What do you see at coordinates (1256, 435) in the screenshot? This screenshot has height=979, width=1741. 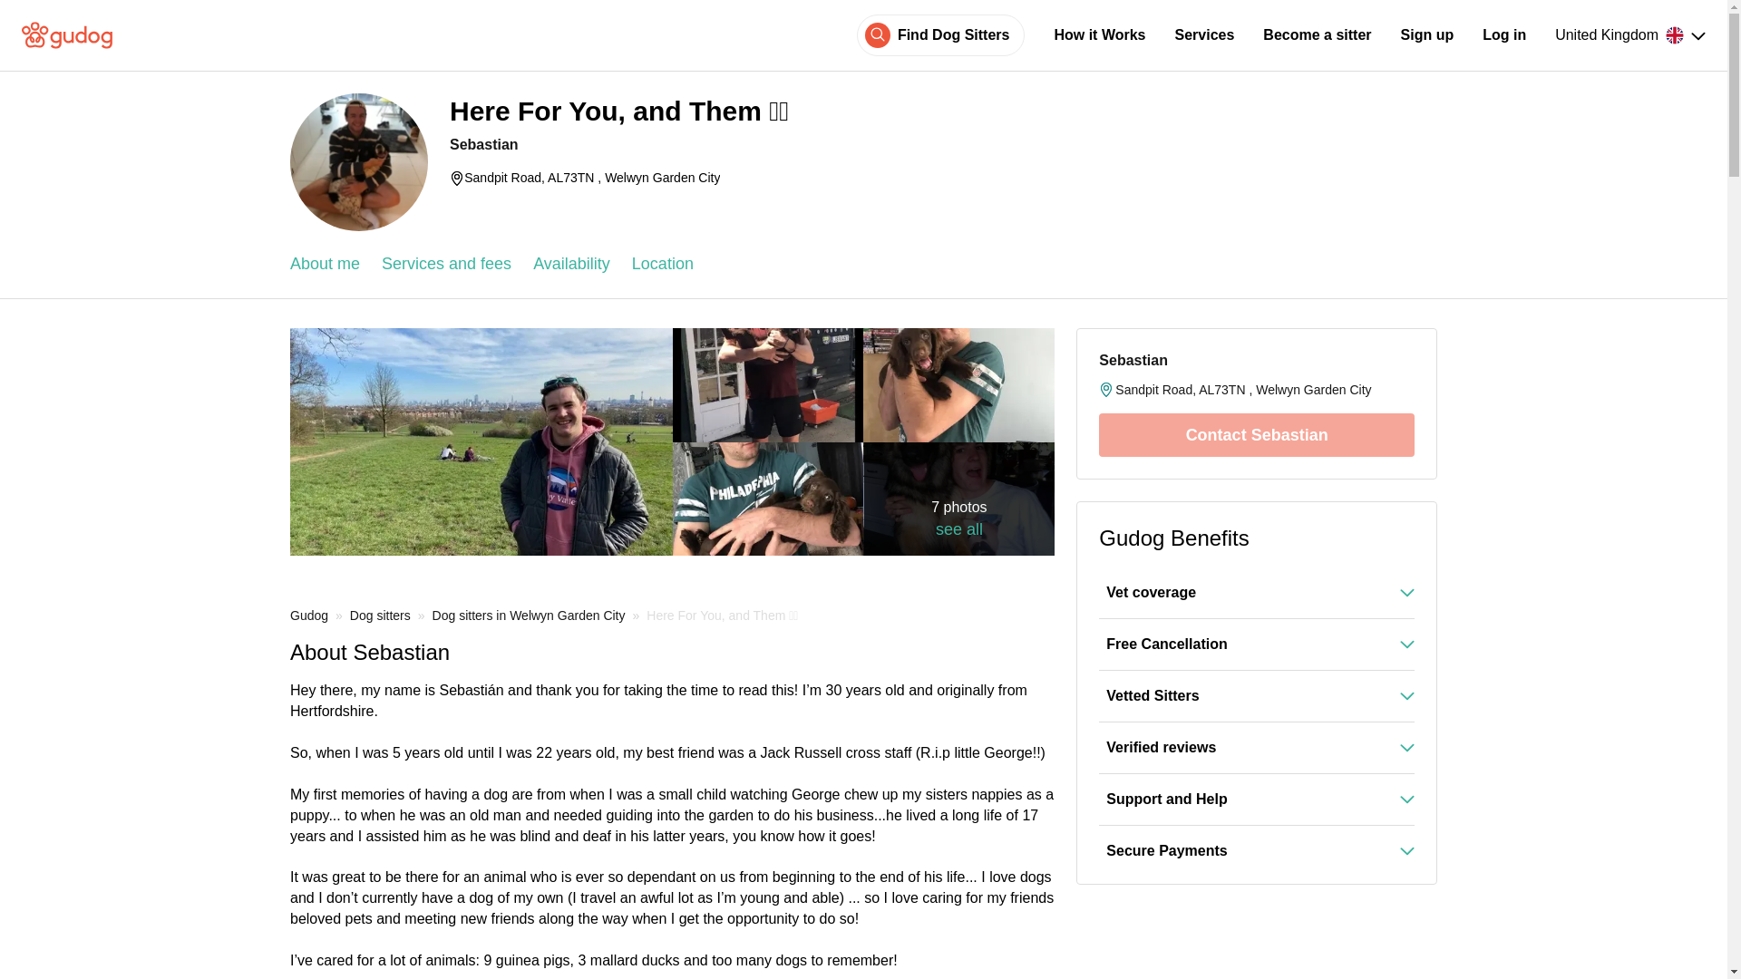 I see `Contact Sebastian` at bounding box center [1256, 435].